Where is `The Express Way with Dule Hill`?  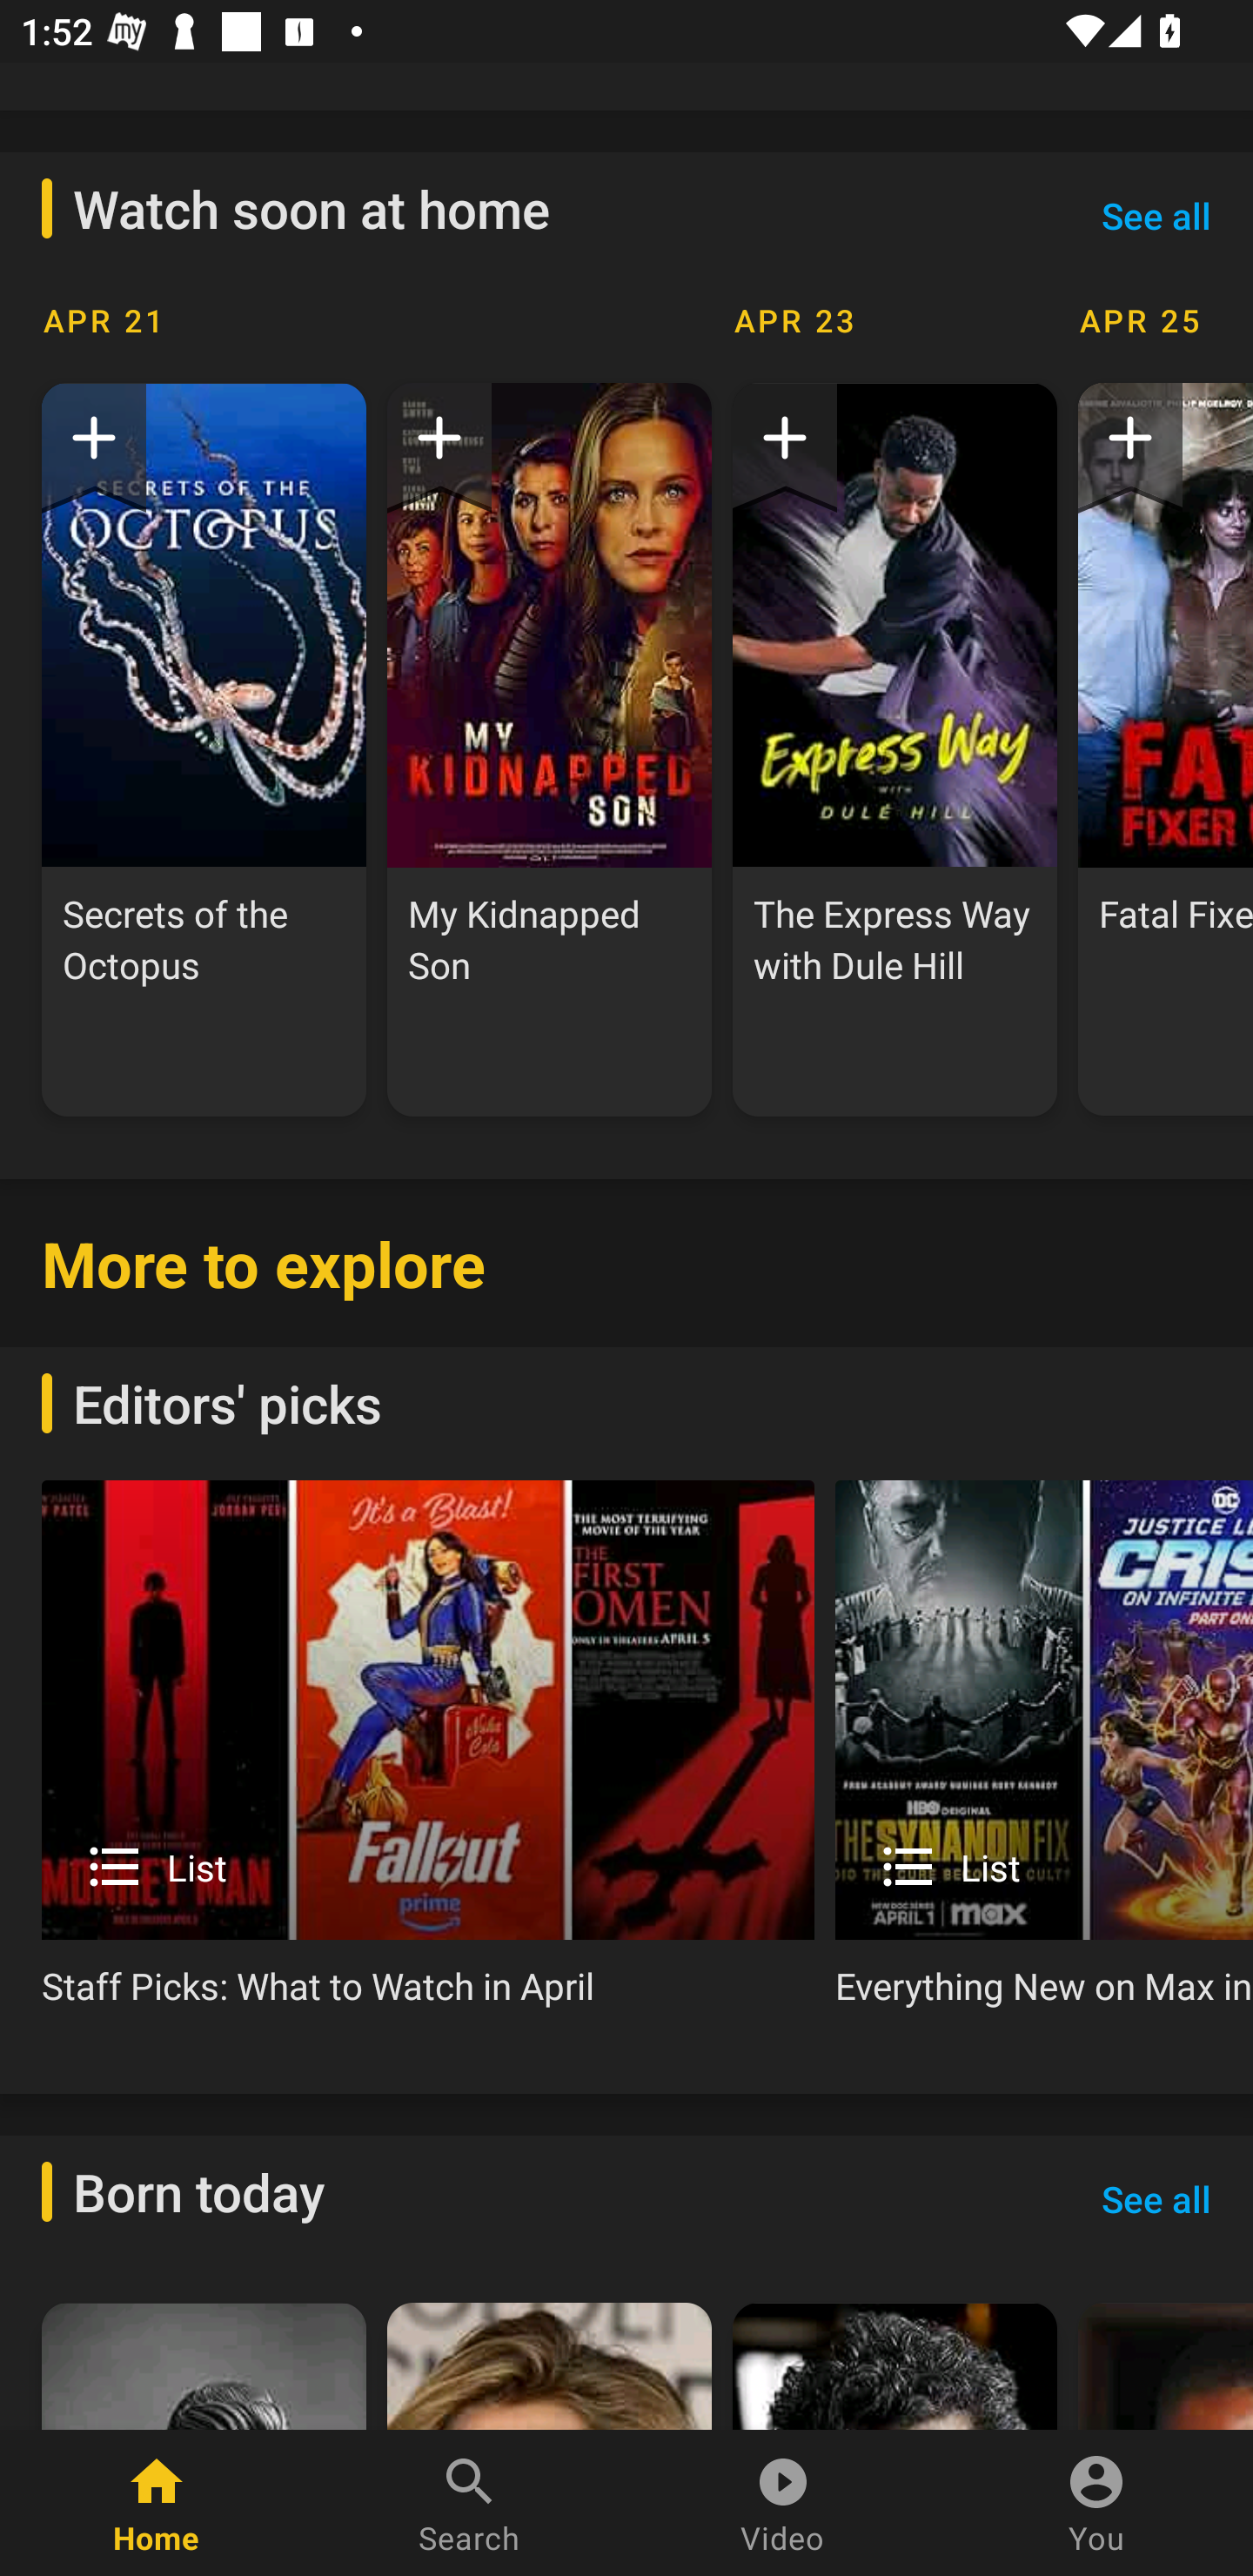 The Express Way with Dule Hill is located at coordinates (895, 749).